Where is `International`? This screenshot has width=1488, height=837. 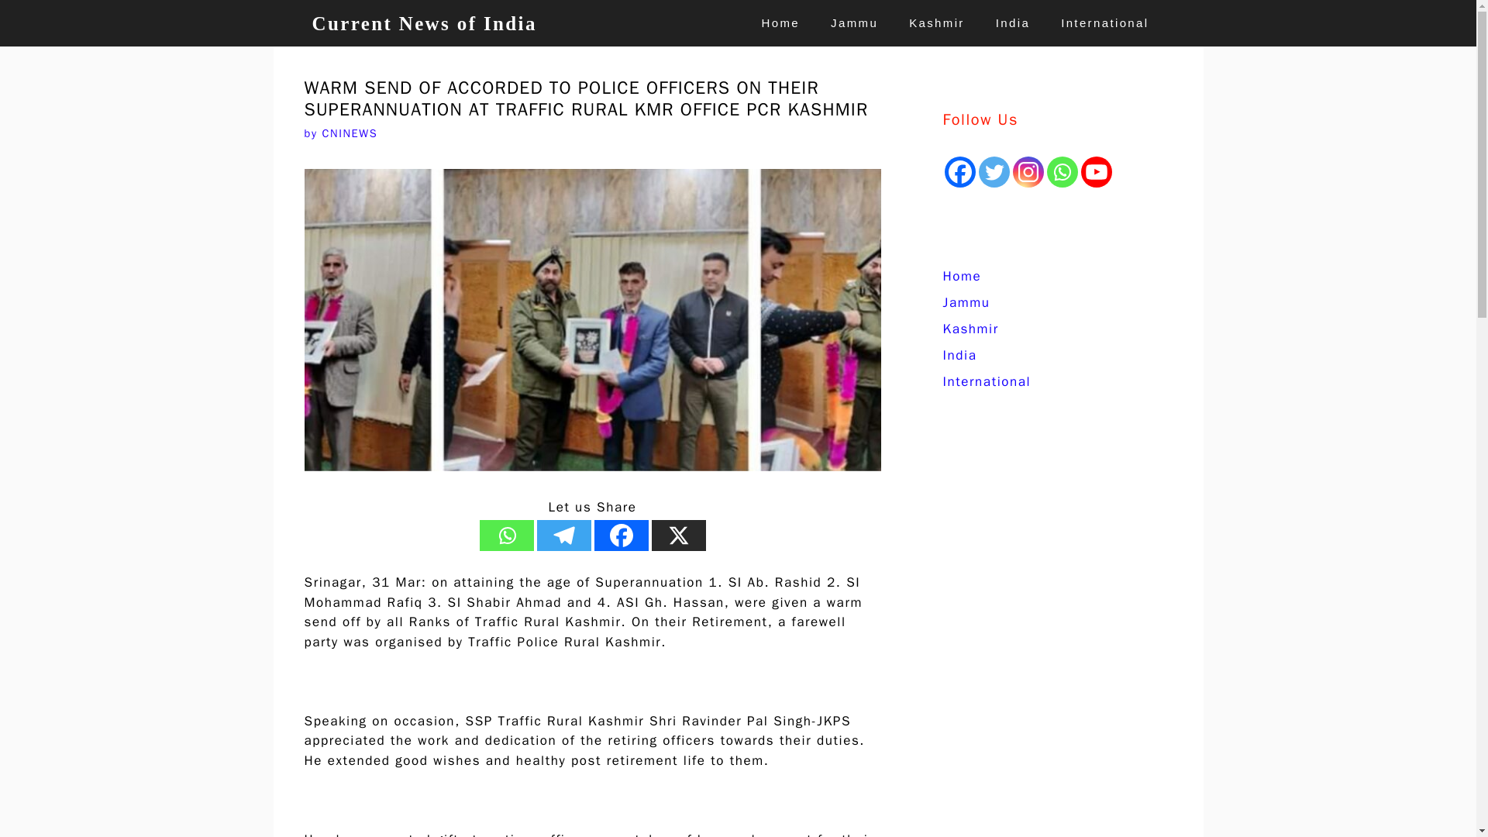 International is located at coordinates (1104, 23).